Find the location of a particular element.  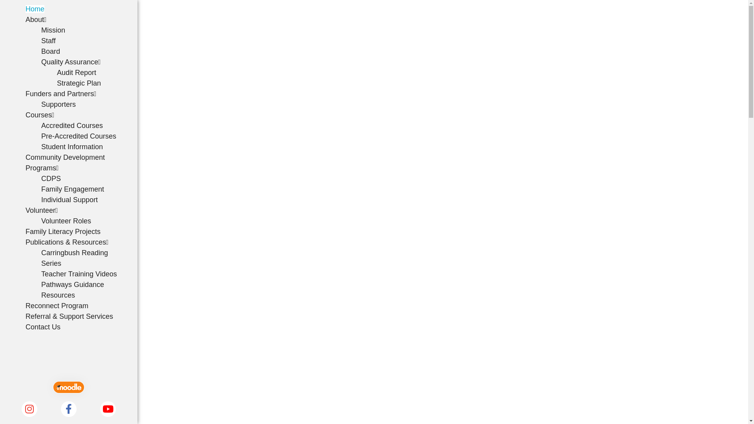

Courses is located at coordinates (40, 115).